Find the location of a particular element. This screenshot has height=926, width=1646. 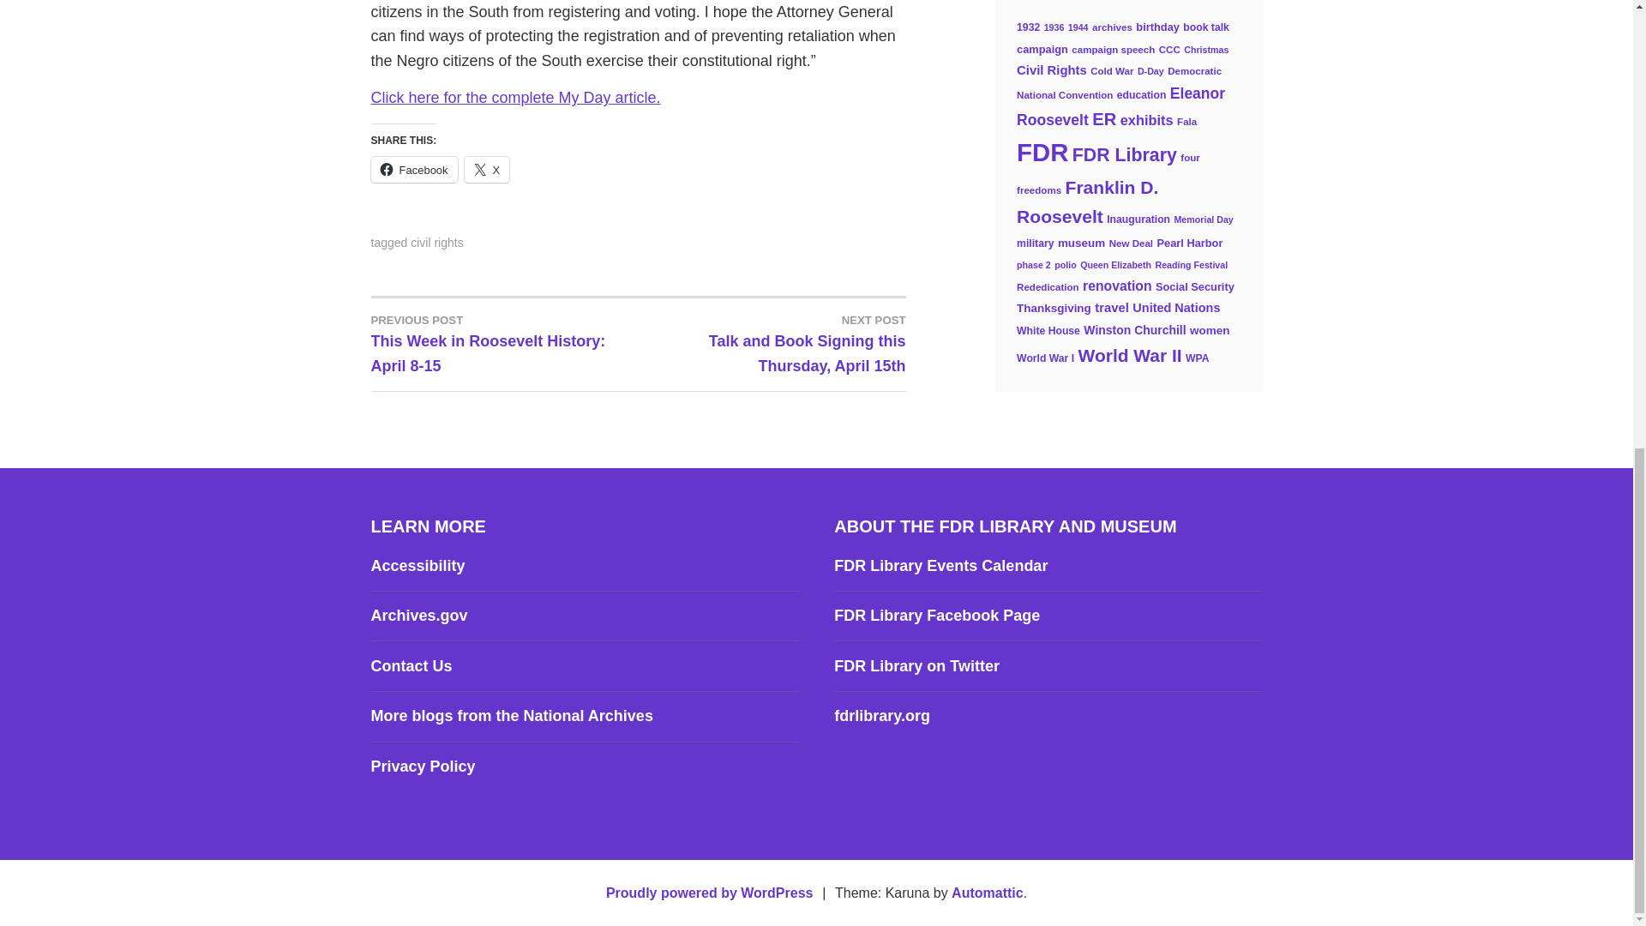

FDR Library is located at coordinates (1125, 154).